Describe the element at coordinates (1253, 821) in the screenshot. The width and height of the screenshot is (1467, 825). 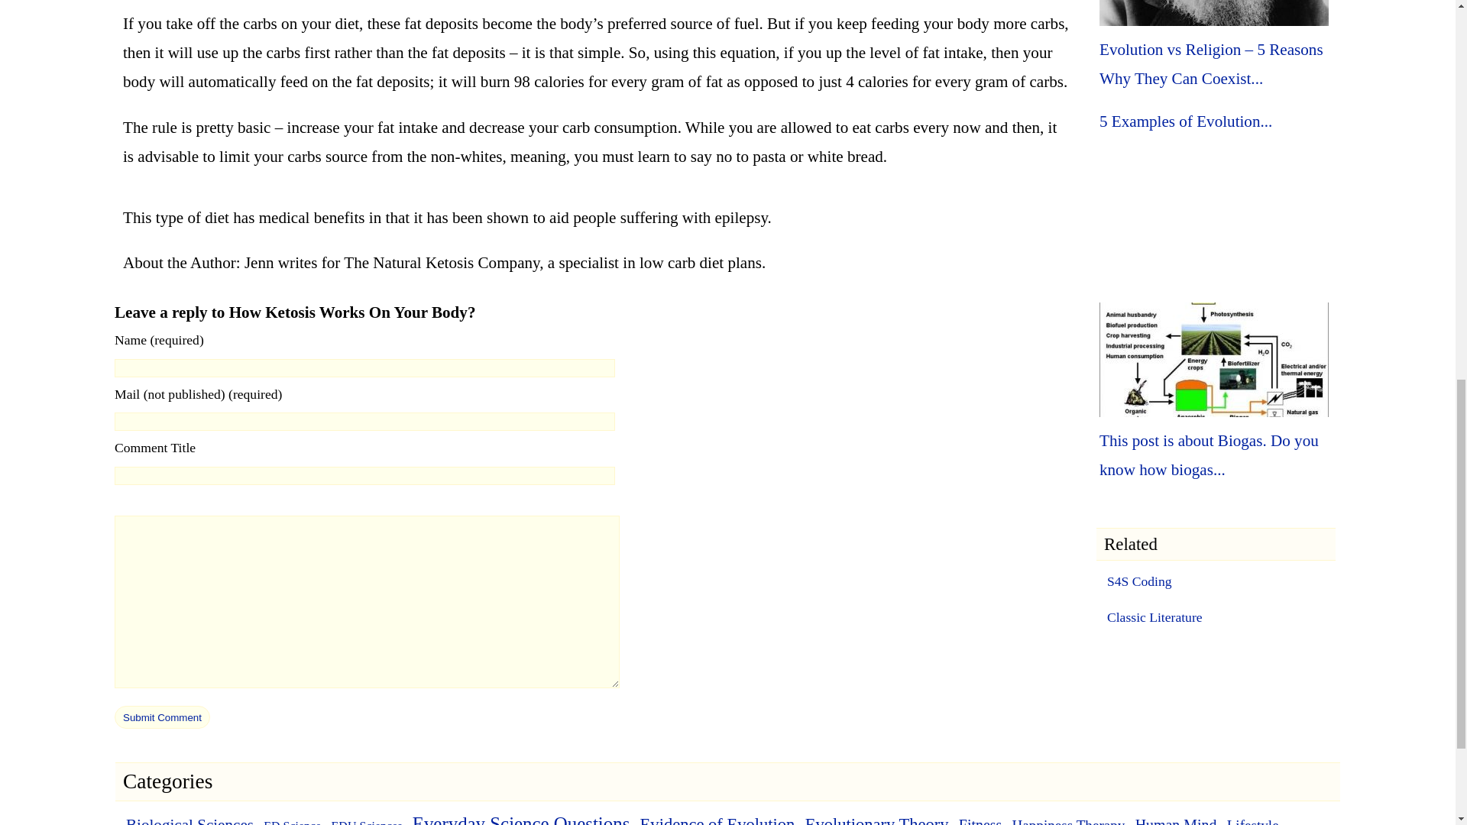
I see `Lifestyle` at that location.